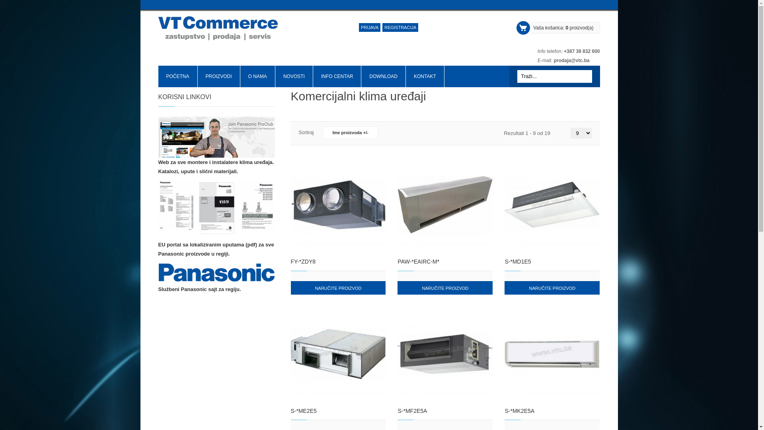 Image resolution: width=764 pixels, height=430 pixels. Describe the element at coordinates (219, 76) in the screenshot. I see `PROIZVODI` at that location.